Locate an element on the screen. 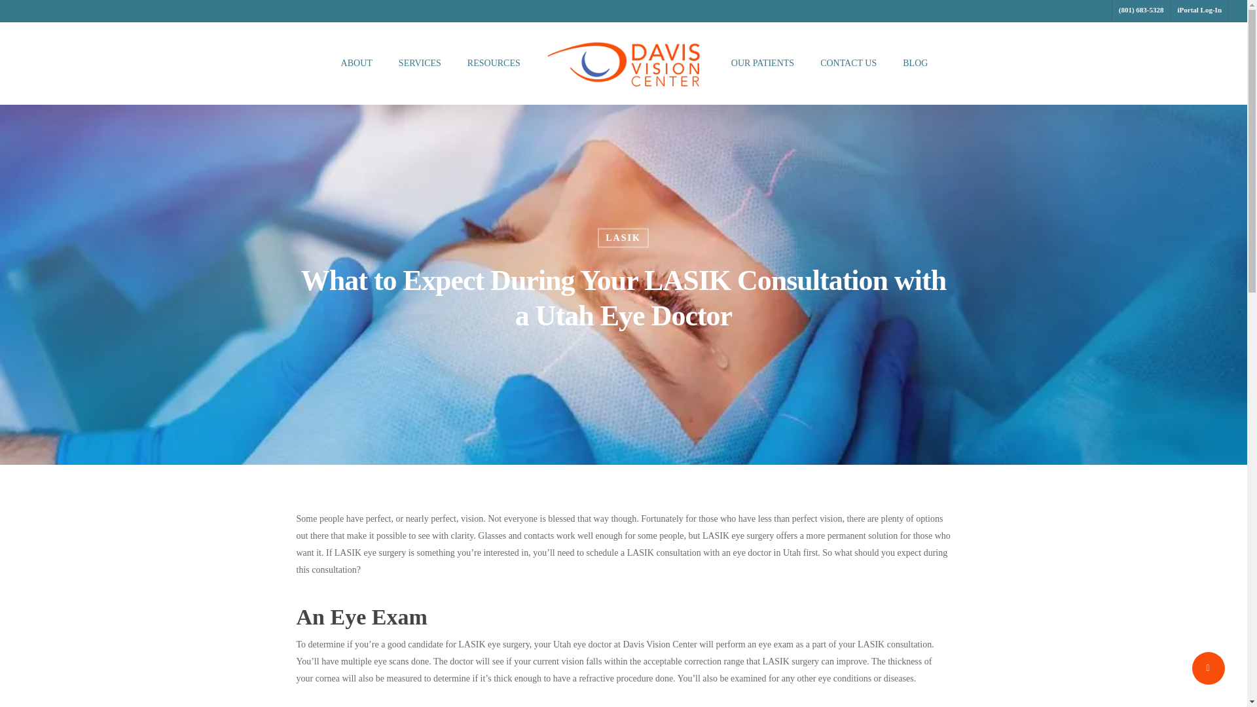 This screenshot has width=1257, height=707. CONTACT US is located at coordinates (848, 63).